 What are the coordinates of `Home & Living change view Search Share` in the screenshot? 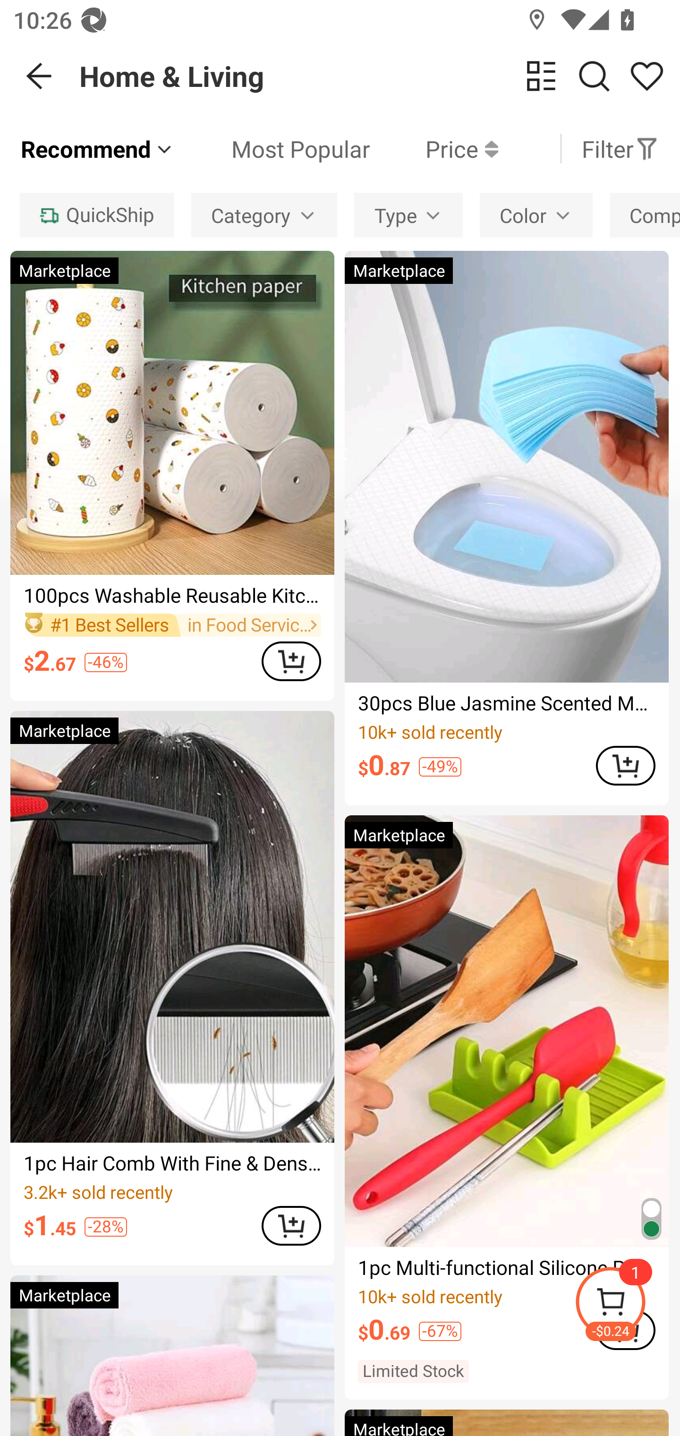 It's located at (380, 76).